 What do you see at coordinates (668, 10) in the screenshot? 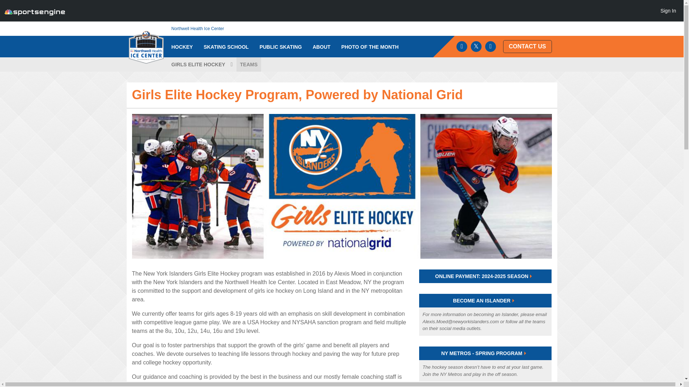
I see `Sign In` at bounding box center [668, 10].